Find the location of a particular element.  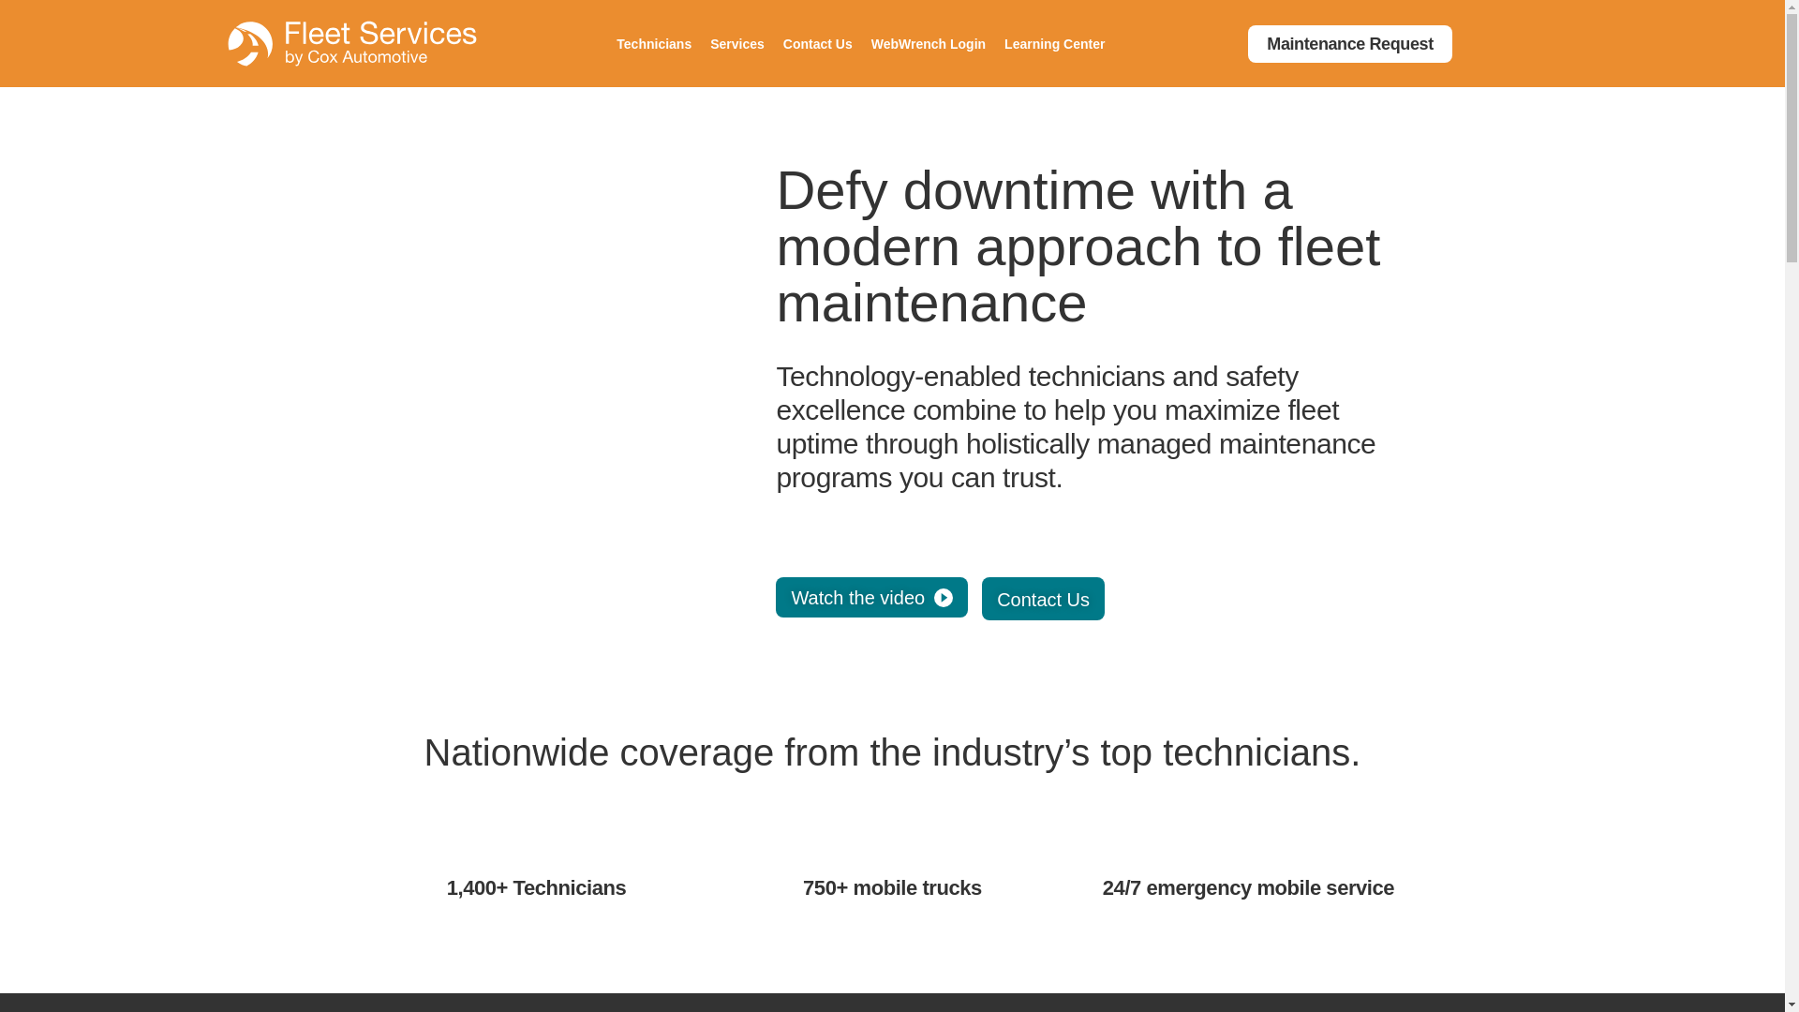

WebWrench Login is located at coordinates (928, 43).